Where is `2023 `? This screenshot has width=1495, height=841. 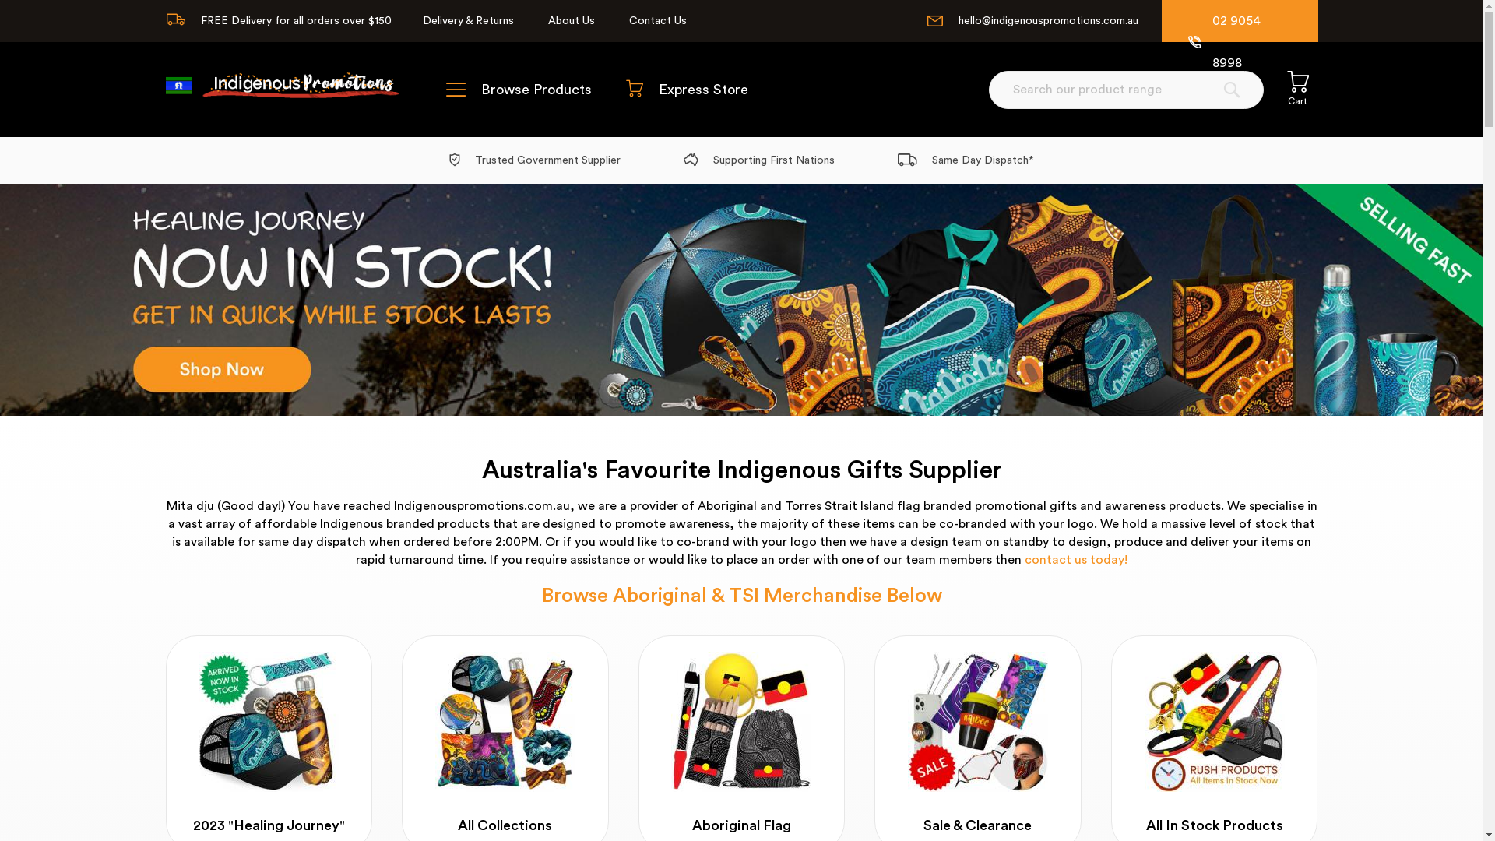 2023  is located at coordinates (269, 722).